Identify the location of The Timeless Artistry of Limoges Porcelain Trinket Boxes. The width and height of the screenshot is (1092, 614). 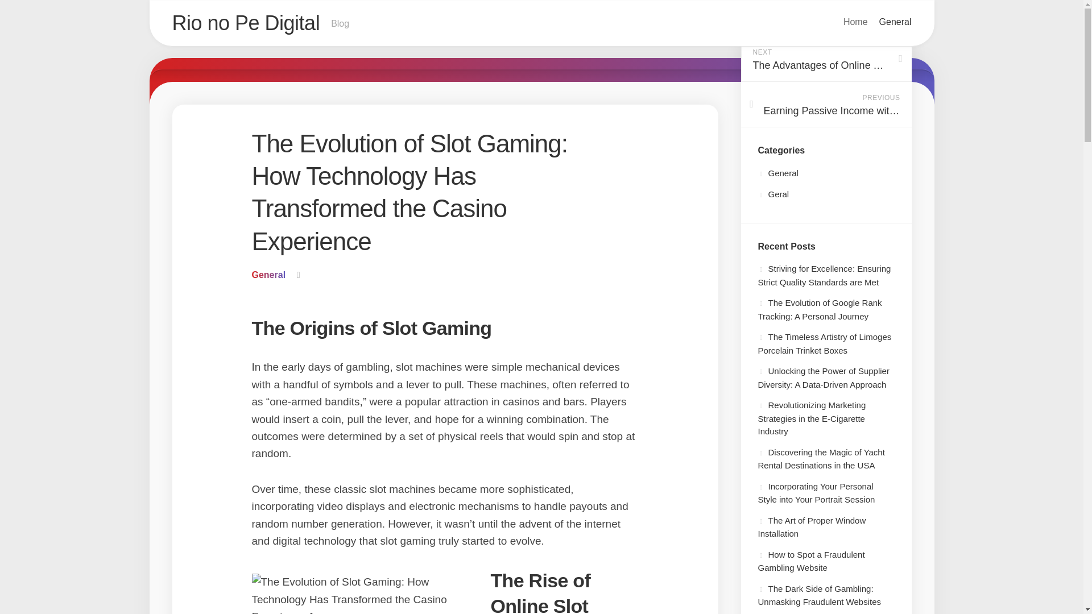
(824, 343).